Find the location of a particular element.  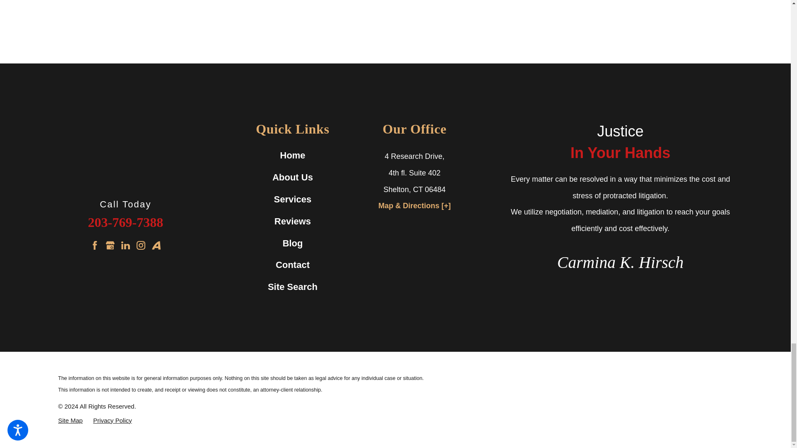

Google Business Profile is located at coordinates (110, 245).